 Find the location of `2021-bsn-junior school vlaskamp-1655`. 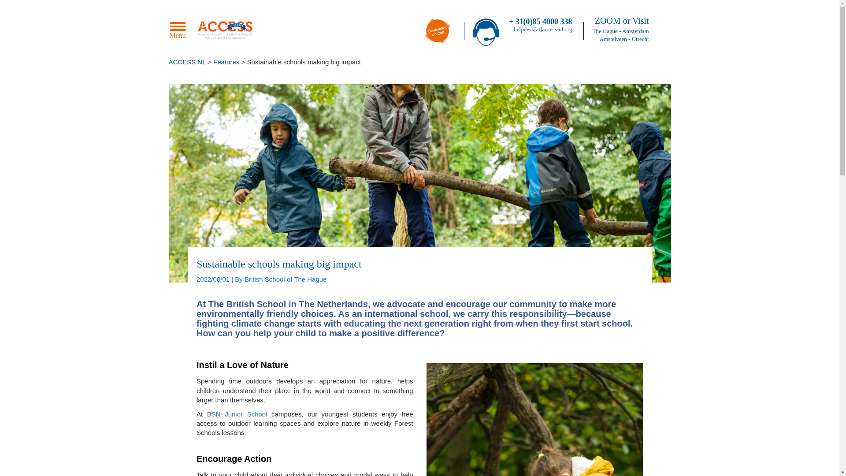

2021-bsn-junior school vlaskamp-1655 is located at coordinates (534, 420).